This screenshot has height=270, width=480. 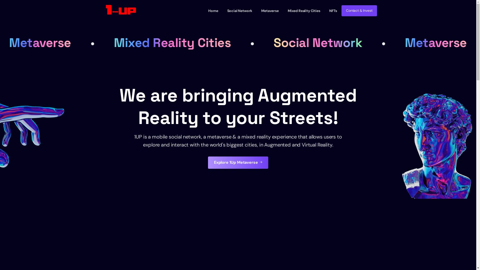 I want to click on Explore 1Up Metaverse, so click(x=238, y=162).